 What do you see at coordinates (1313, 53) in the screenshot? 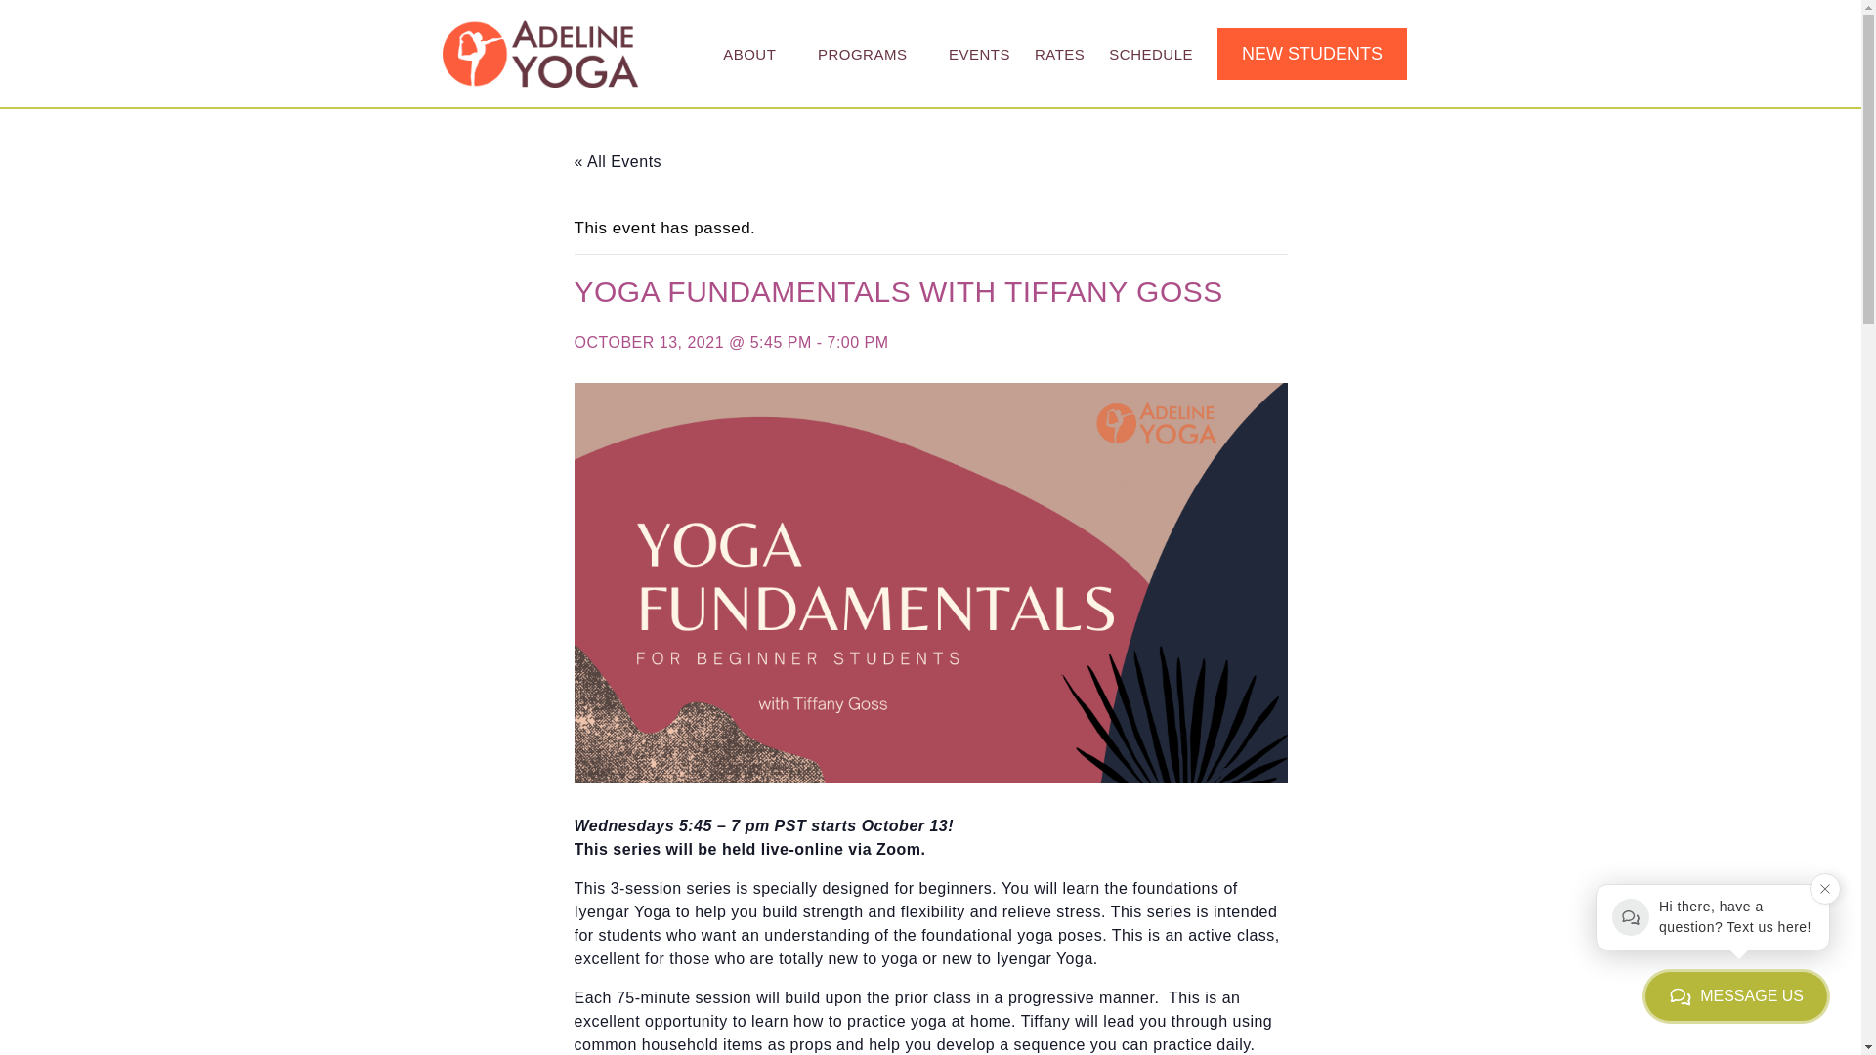
I see `NEW STUDENTS` at bounding box center [1313, 53].